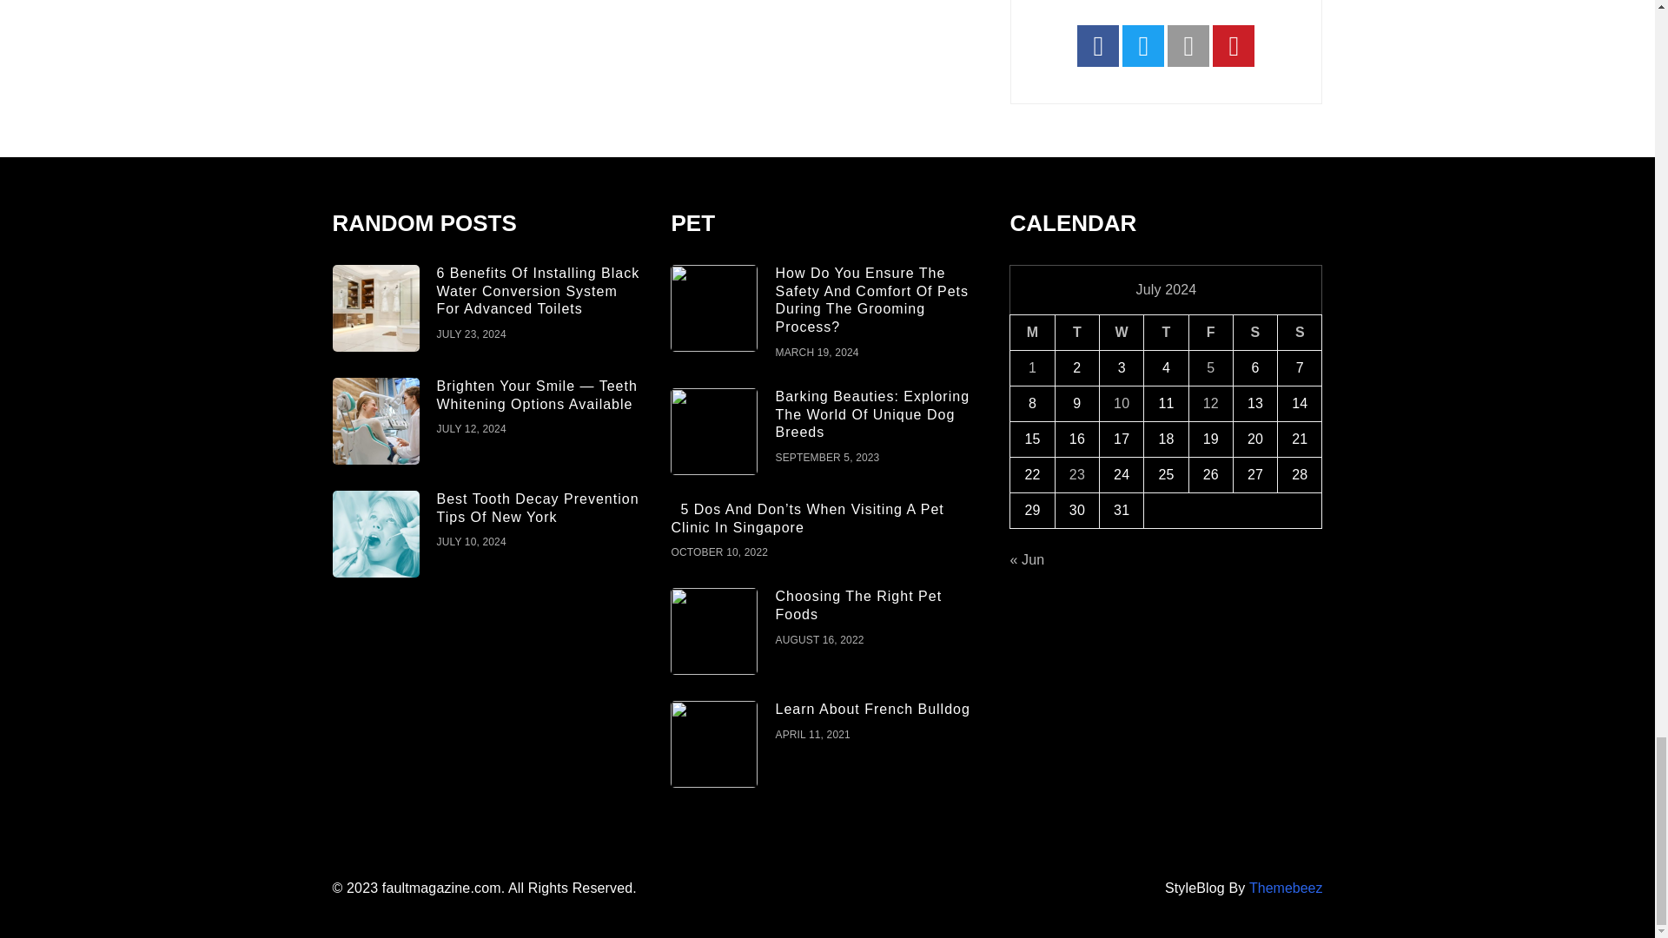 The width and height of the screenshot is (1668, 938). Describe the element at coordinates (1233, 45) in the screenshot. I see `Pinterest` at that location.